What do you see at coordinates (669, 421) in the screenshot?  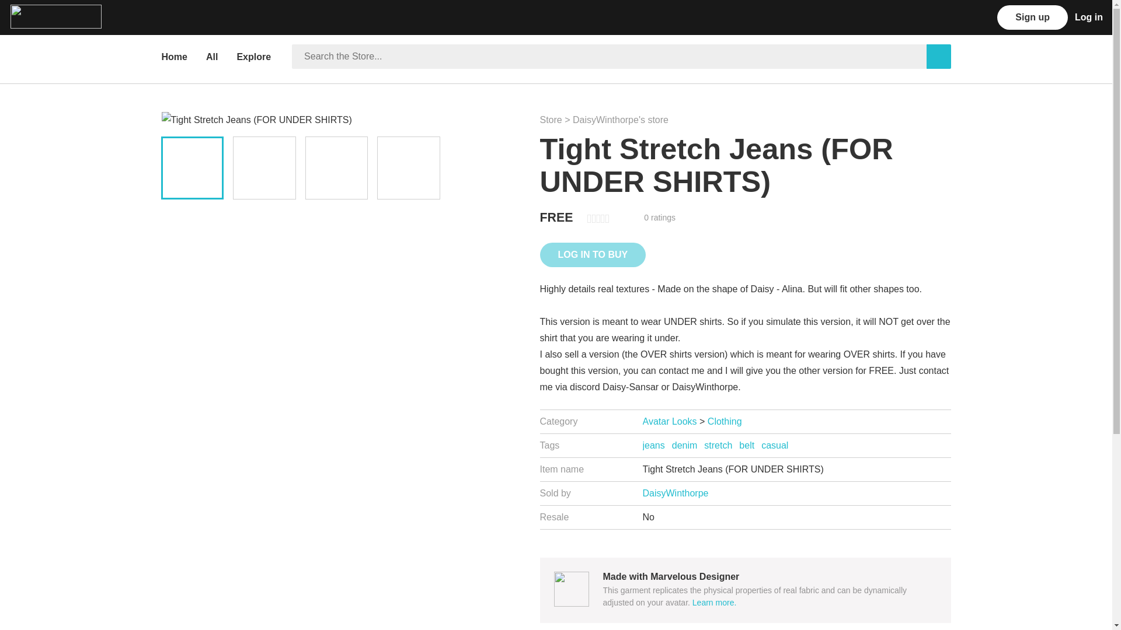 I see `Avatar Looks` at bounding box center [669, 421].